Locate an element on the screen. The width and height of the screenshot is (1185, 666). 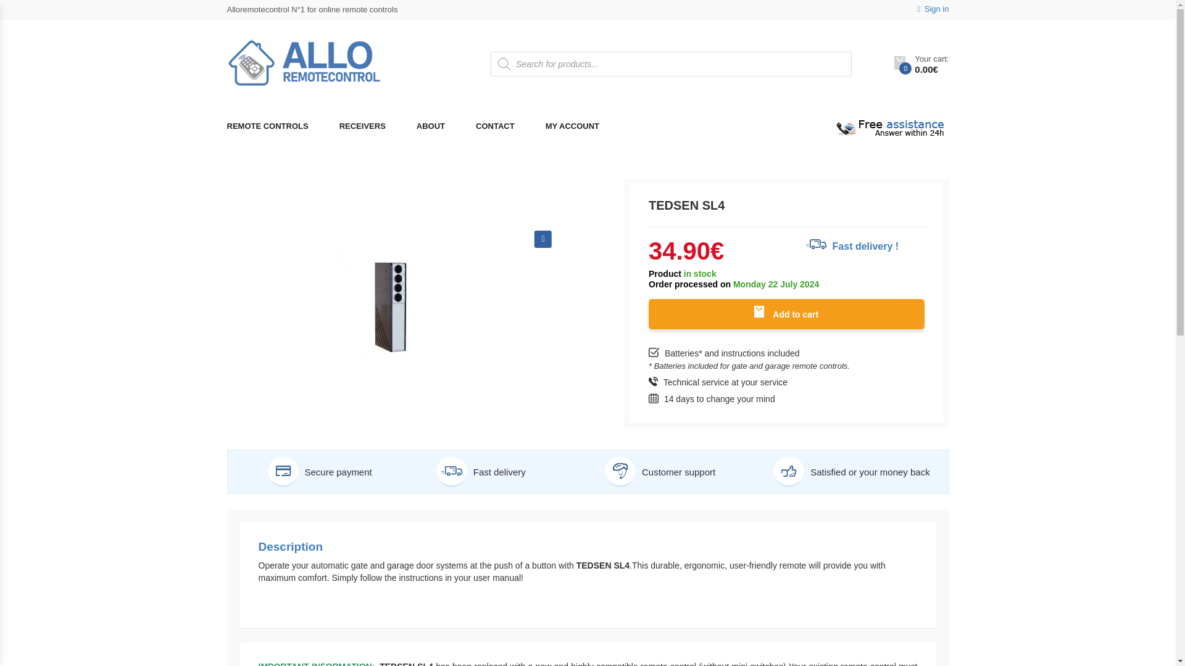
MY ACCOUNT is located at coordinates (572, 127).